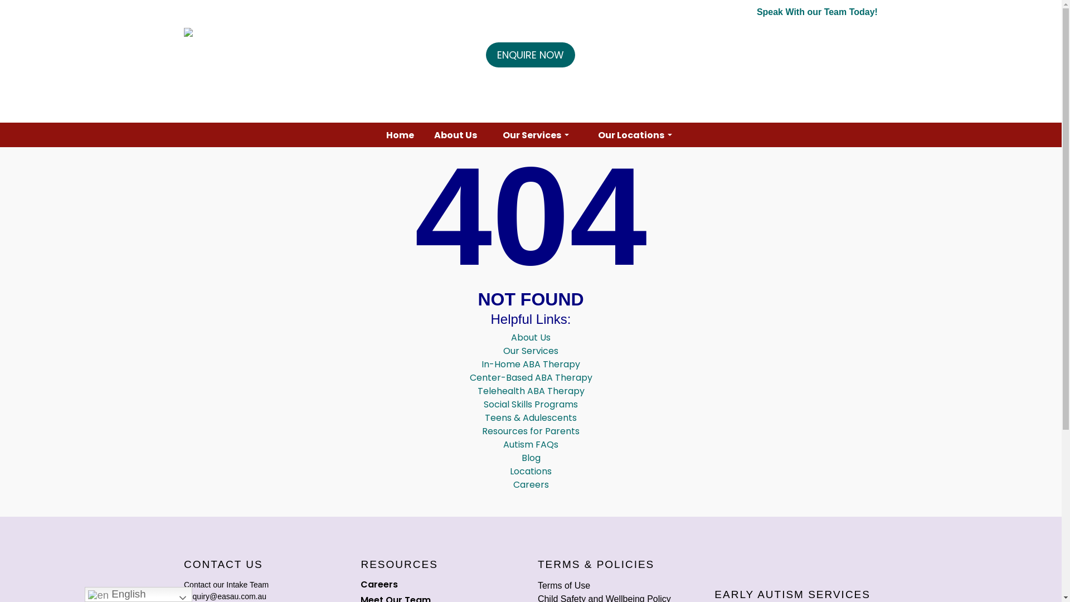 This screenshot has height=602, width=1070. Describe the element at coordinates (225, 596) in the screenshot. I see `enquiry@easau.com.au` at that location.